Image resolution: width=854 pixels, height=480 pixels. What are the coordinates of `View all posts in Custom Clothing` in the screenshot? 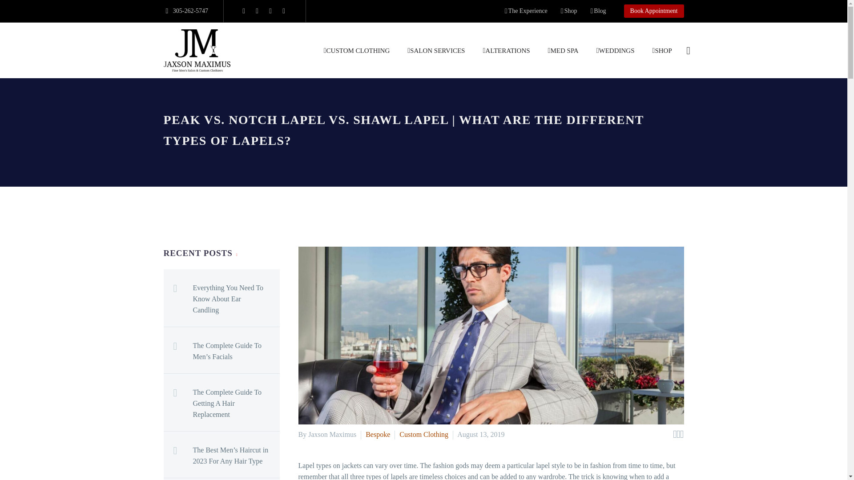 It's located at (424, 434).